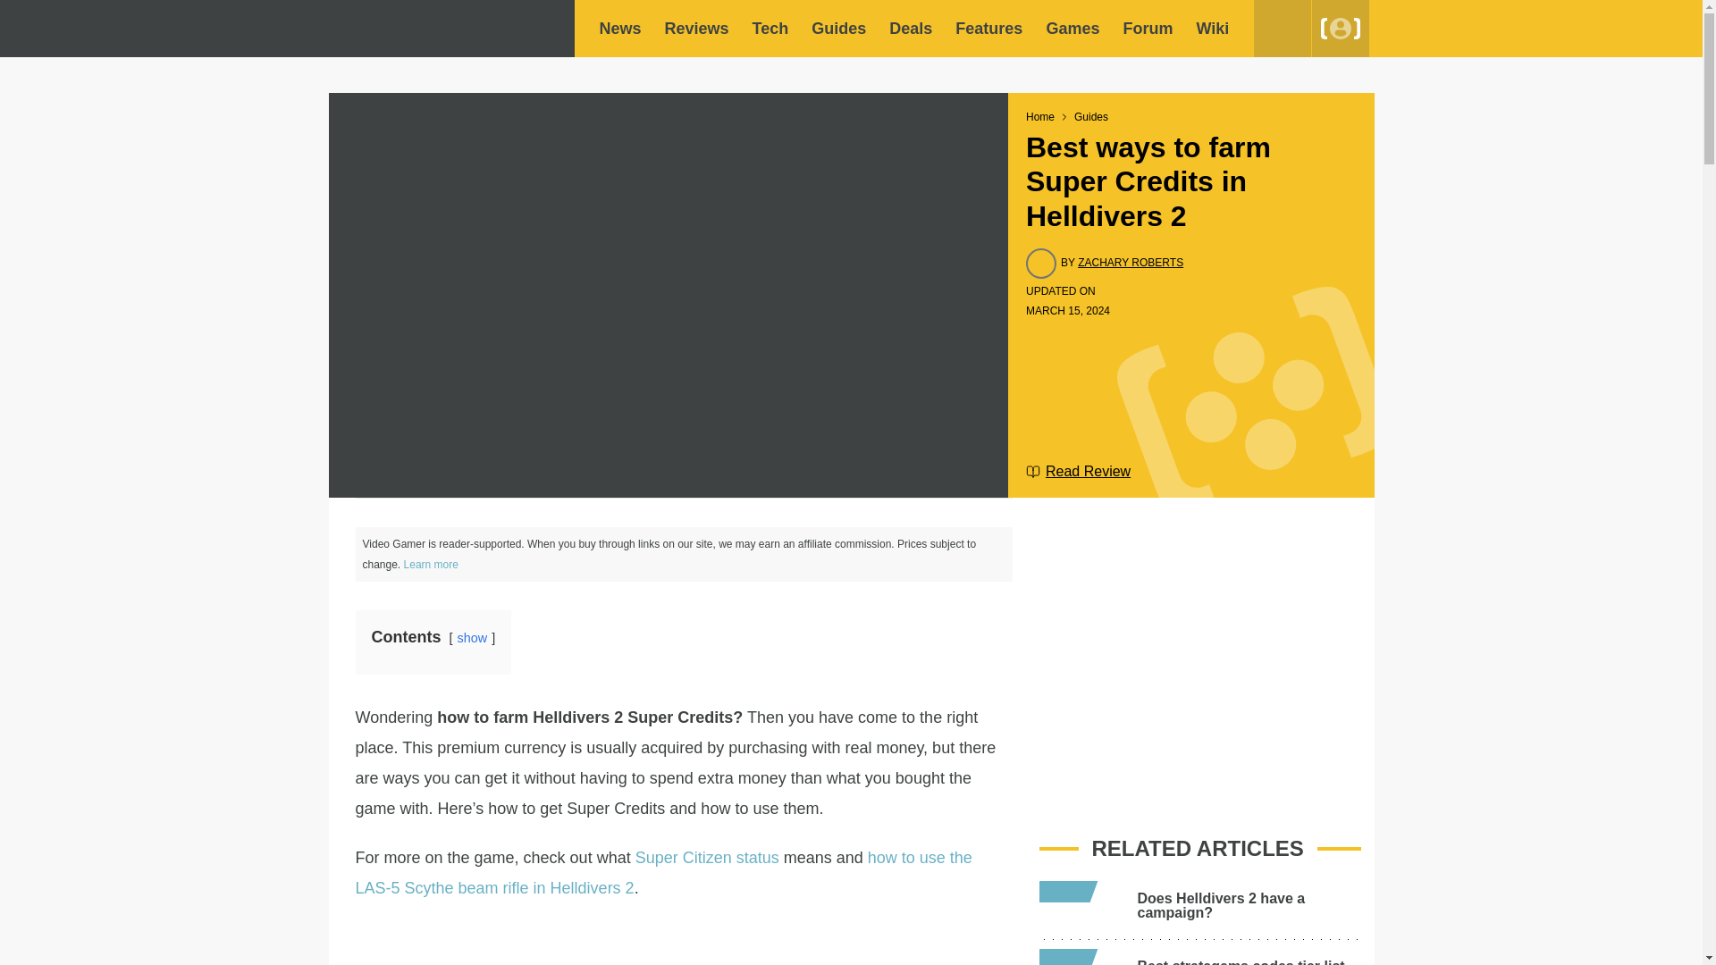 The height and width of the screenshot is (965, 1716). I want to click on News, so click(620, 29).